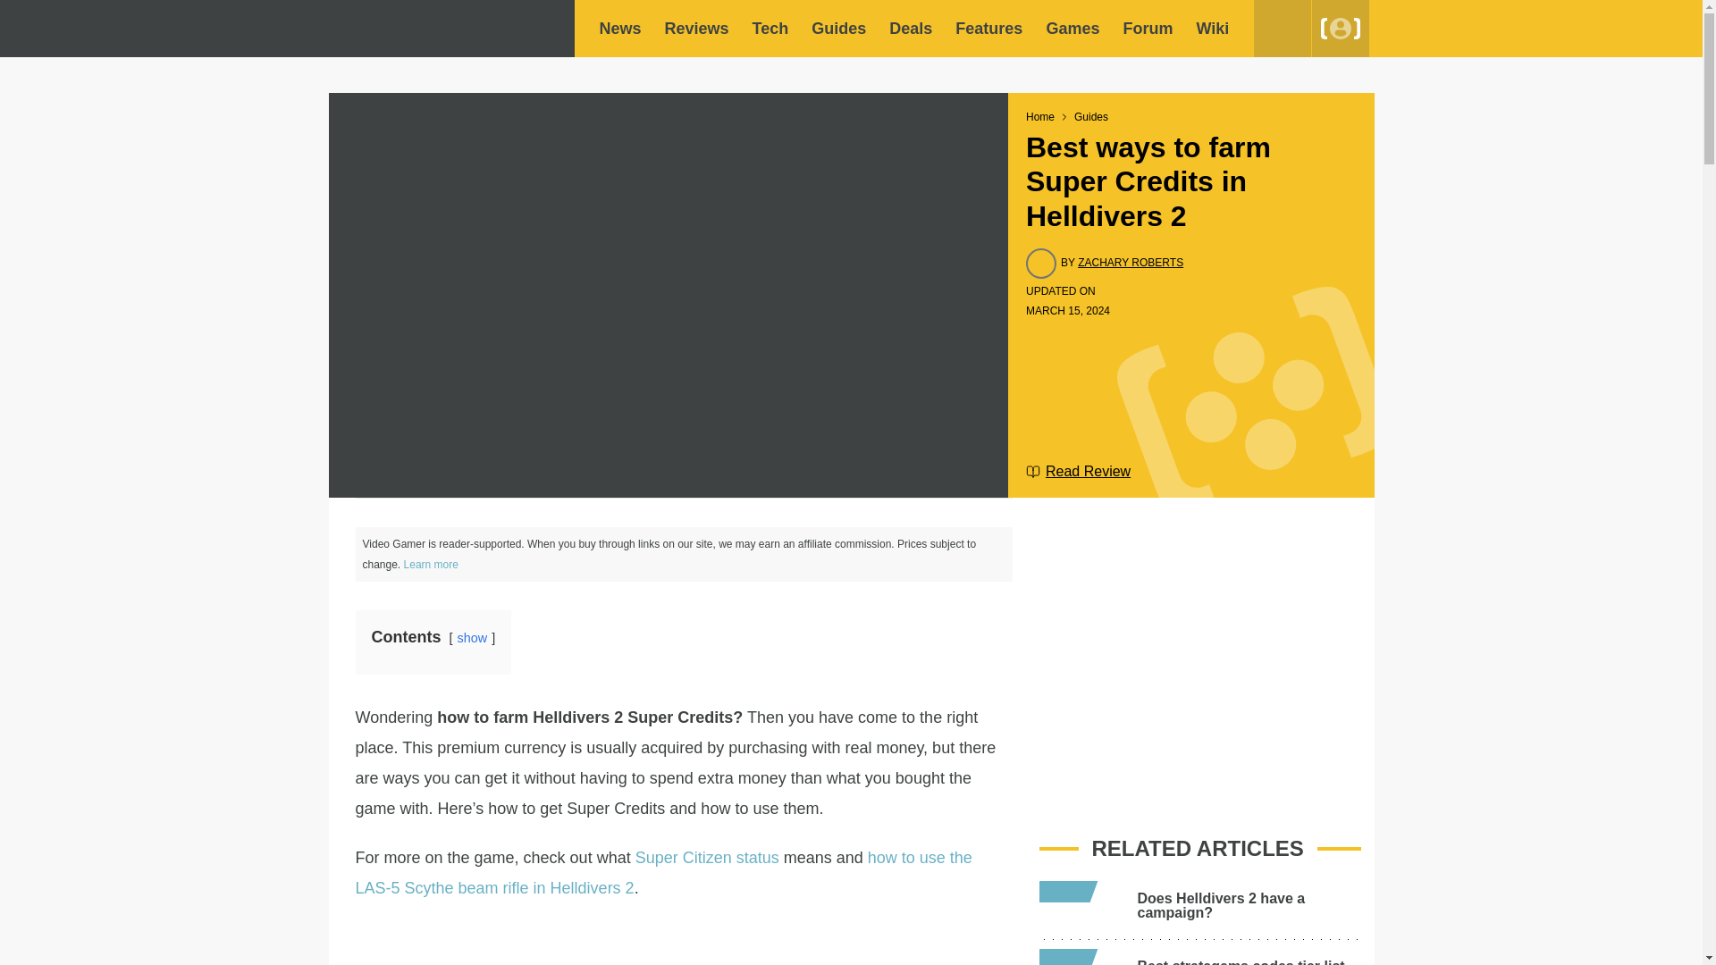 The height and width of the screenshot is (965, 1716). I want to click on News, so click(620, 29).